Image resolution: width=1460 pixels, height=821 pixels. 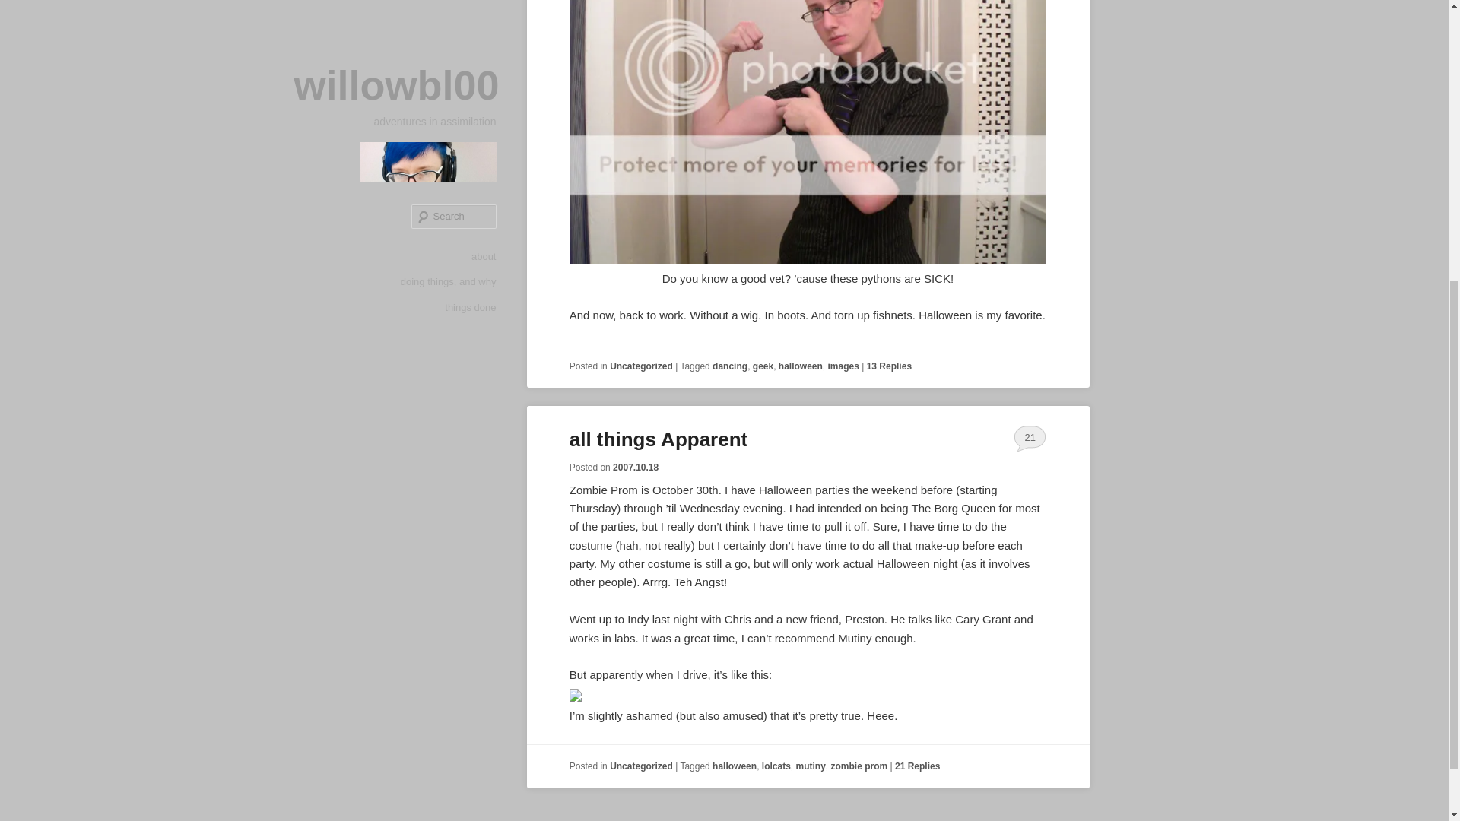 I want to click on Uncategorized, so click(x=642, y=366).